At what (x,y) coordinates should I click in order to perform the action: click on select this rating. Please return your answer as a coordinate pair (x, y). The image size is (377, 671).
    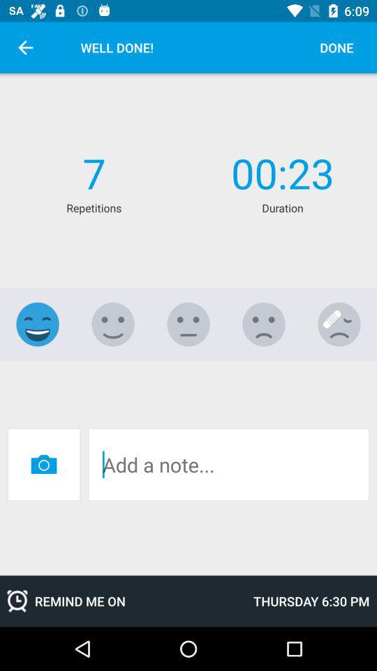
    Looking at the image, I should click on (113, 324).